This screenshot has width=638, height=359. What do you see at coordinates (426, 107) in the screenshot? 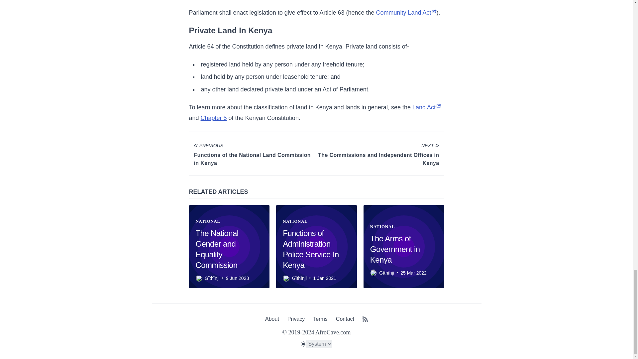
I see `Land Act` at bounding box center [426, 107].